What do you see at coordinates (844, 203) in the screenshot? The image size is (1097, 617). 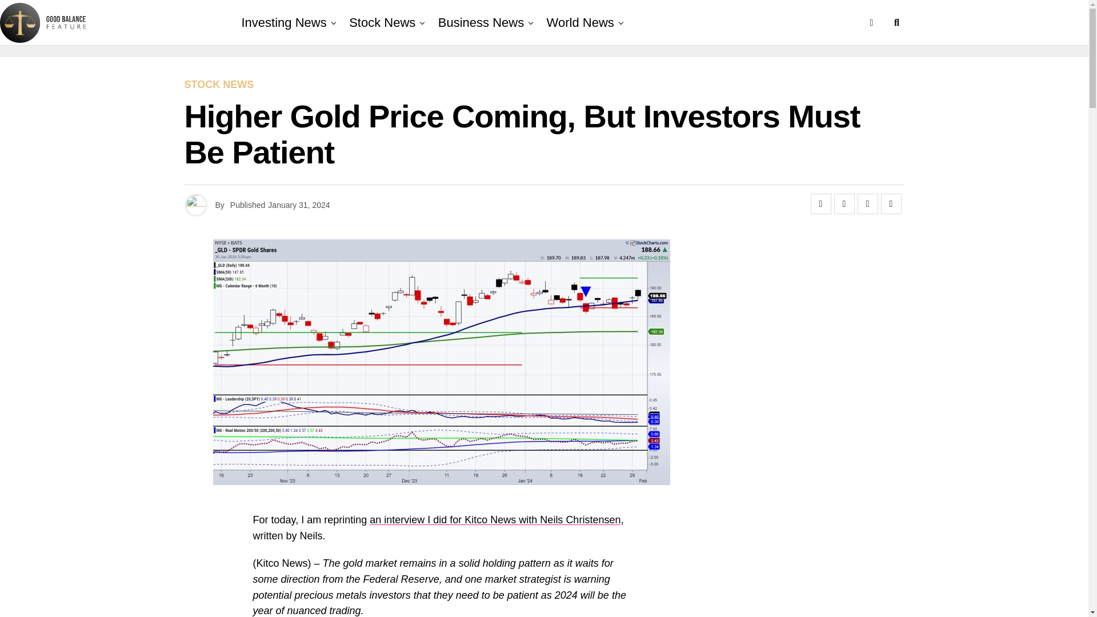 I see `Tweet This Post` at bounding box center [844, 203].